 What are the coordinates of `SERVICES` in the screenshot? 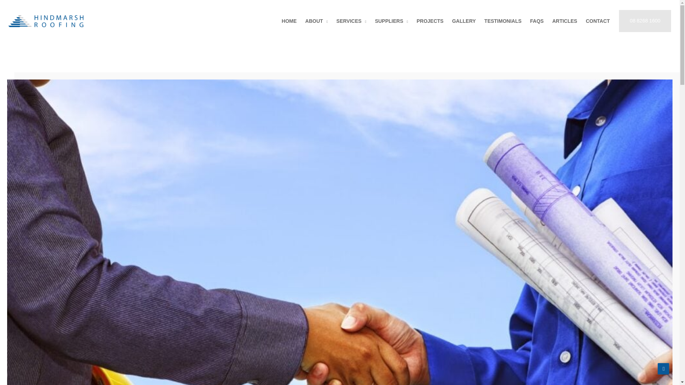 It's located at (351, 21).